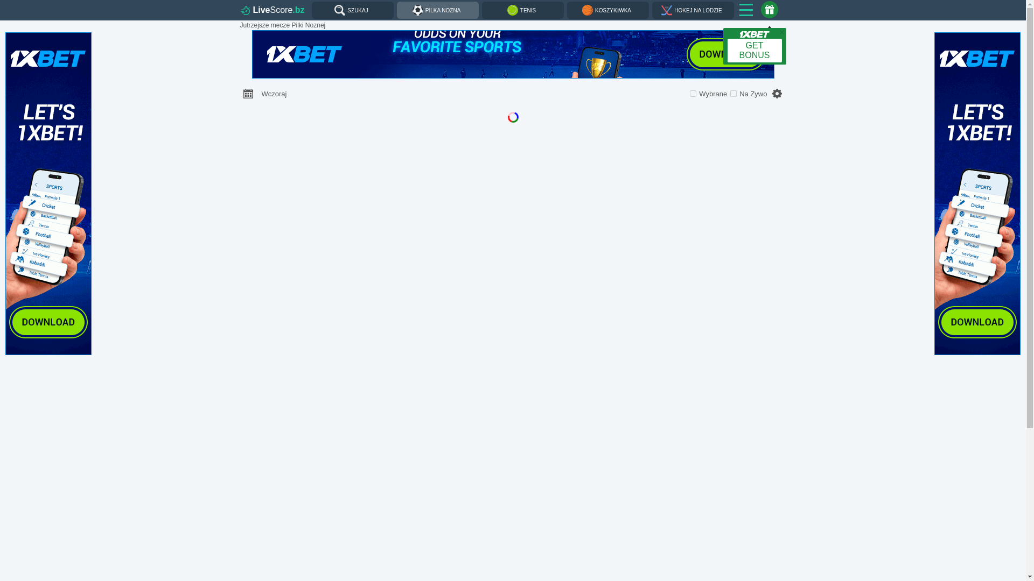 The width and height of the screenshot is (1034, 581). Describe the element at coordinates (977, 195) in the screenshot. I see `Click!` at that location.